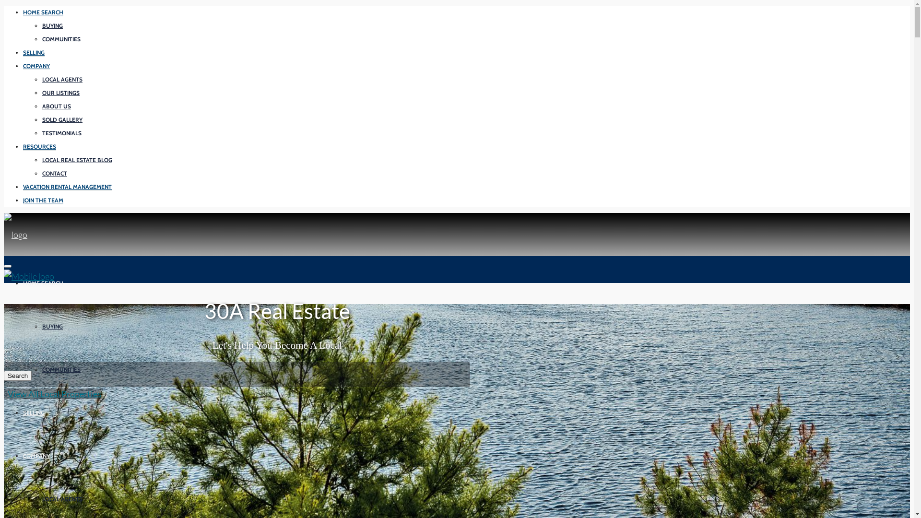 The height and width of the screenshot is (518, 921). What do you see at coordinates (53, 327) in the screenshot?
I see `BUYING` at bounding box center [53, 327].